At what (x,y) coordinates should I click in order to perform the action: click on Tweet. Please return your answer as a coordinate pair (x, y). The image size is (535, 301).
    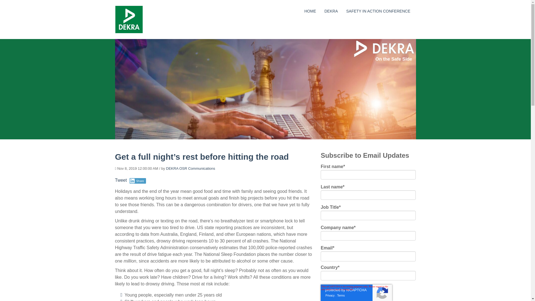
    Looking at the image, I should click on (121, 180).